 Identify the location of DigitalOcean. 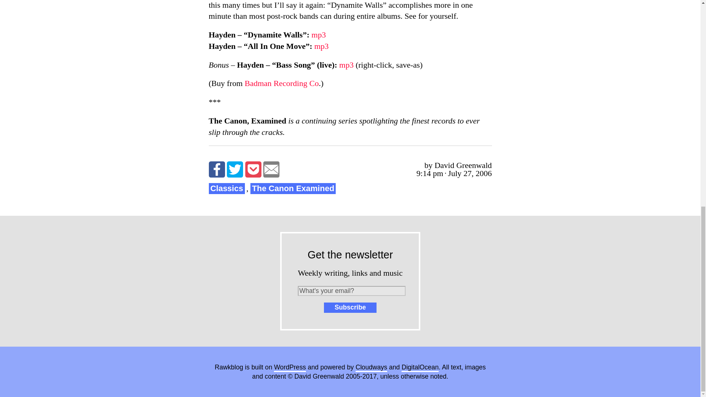
(420, 368).